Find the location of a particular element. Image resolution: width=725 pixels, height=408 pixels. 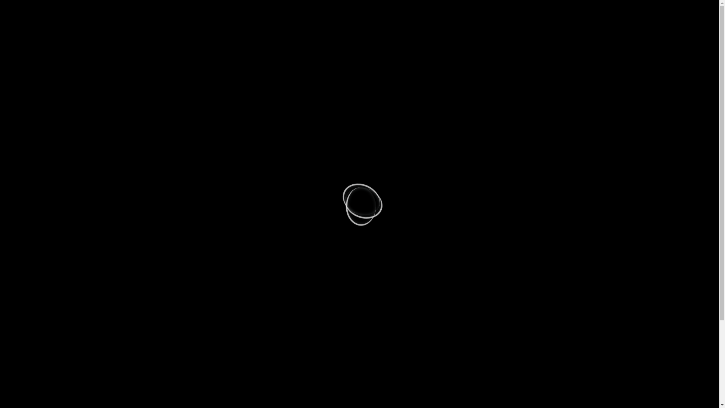

Contact Us is located at coordinates (418, 38).